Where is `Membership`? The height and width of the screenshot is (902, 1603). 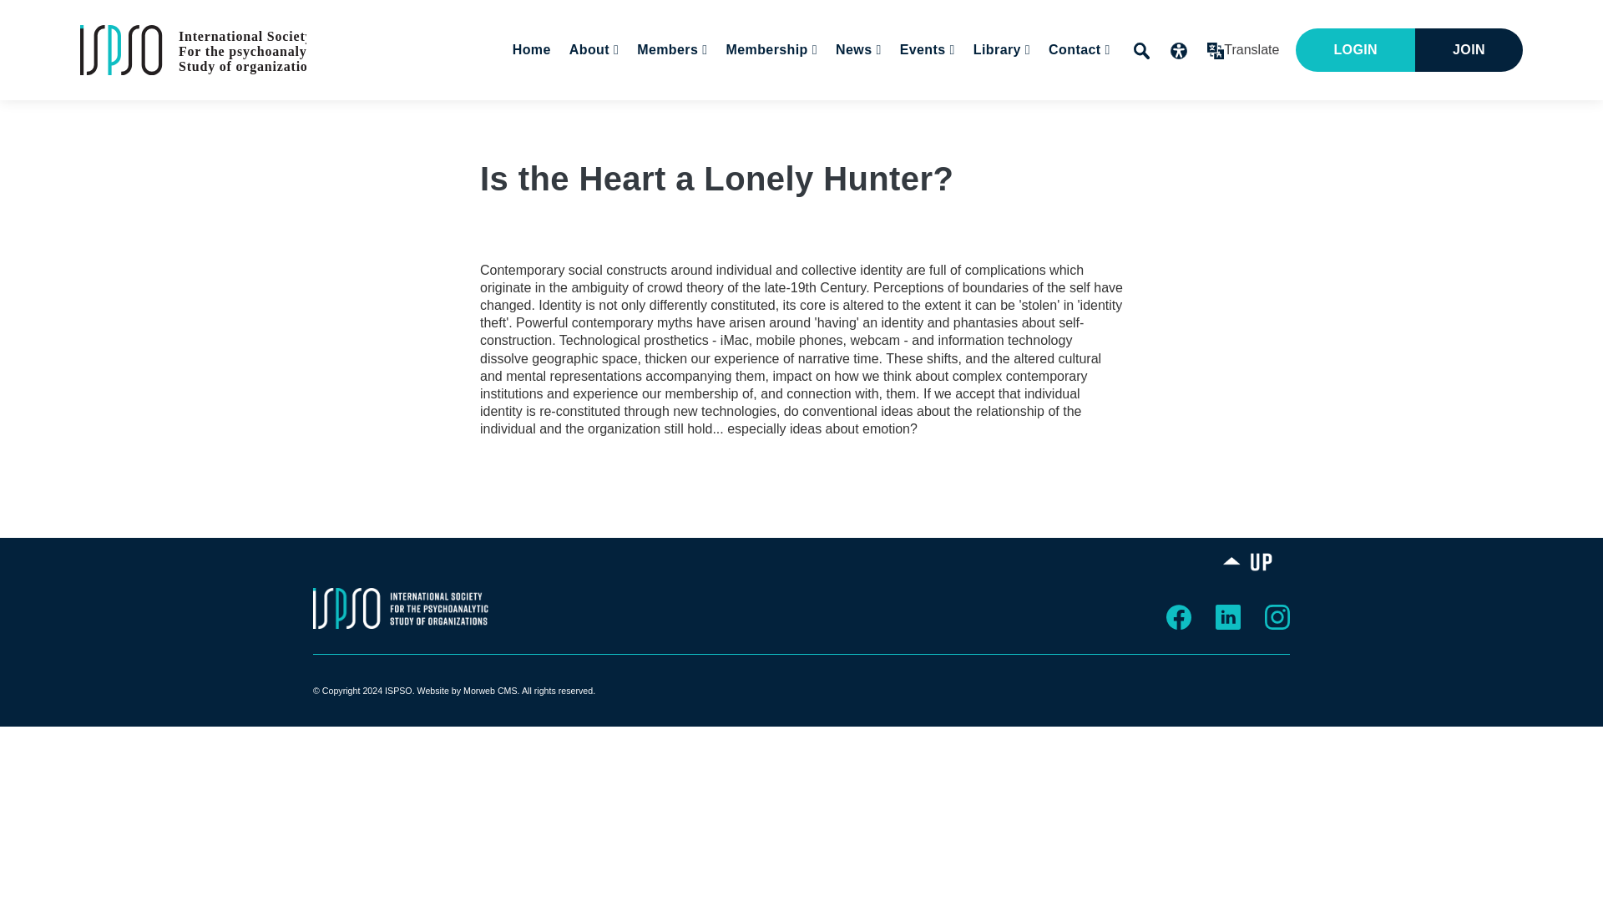 Membership is located at coordinates (770, 50).